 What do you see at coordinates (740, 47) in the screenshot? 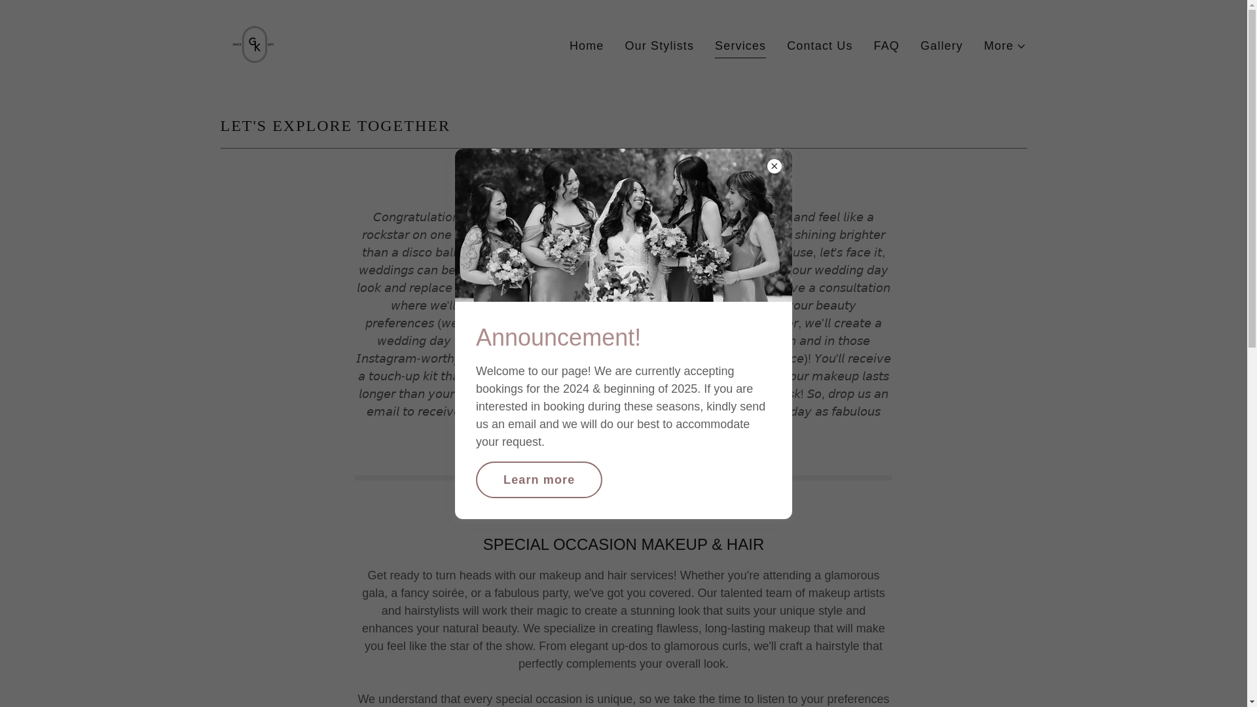
I see `Services` at bounding box center [740, 47].